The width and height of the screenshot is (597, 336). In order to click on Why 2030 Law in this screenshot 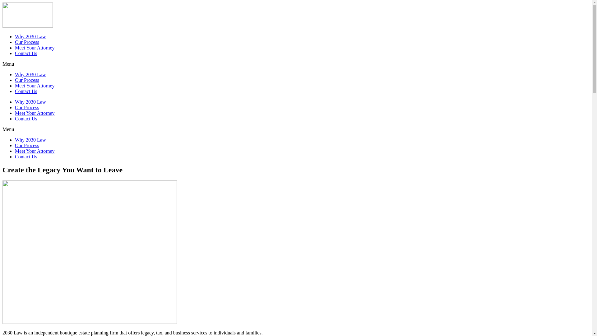, I will do `click(30, 102)`.